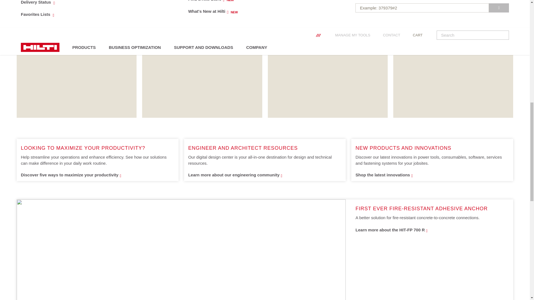 The image size is (534, 300). Describe the element at coordinates (499, 8) in the screenshot. I see `Learn more about the HIT-FP 700 R` at that location.